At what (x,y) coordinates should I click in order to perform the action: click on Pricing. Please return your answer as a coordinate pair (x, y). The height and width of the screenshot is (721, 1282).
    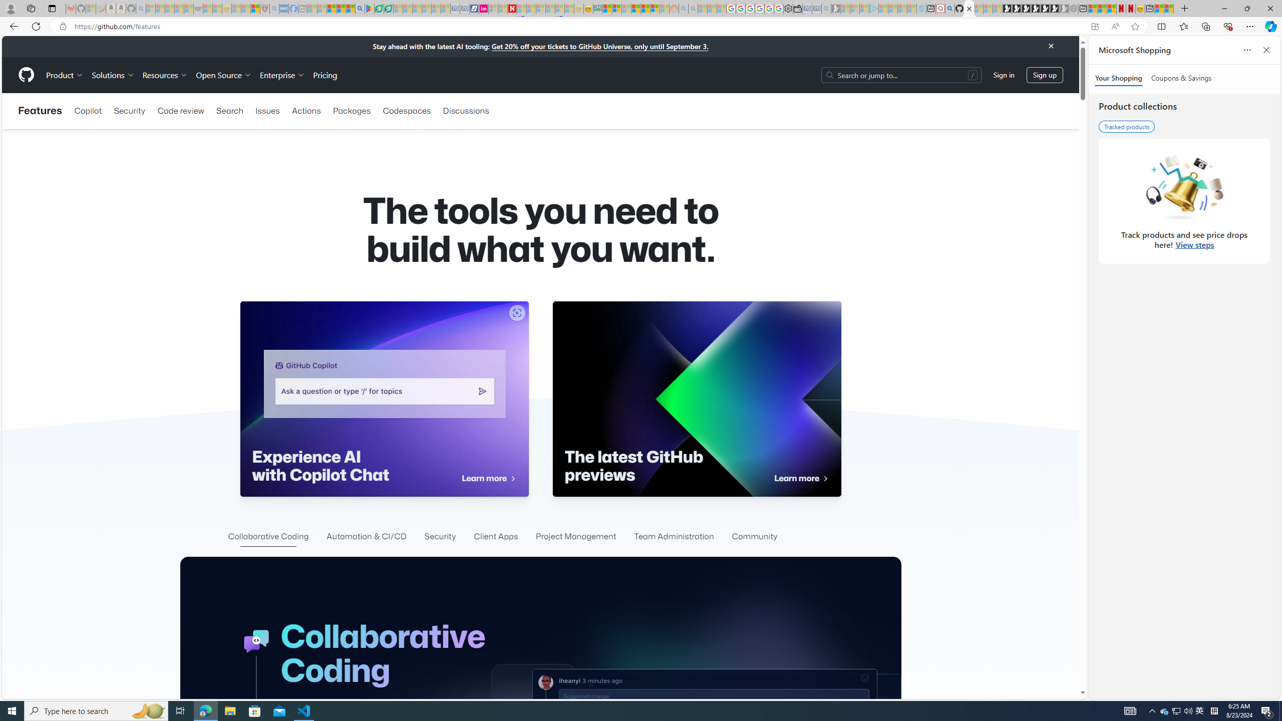
    Looking at the image, I should click on (325, 75).